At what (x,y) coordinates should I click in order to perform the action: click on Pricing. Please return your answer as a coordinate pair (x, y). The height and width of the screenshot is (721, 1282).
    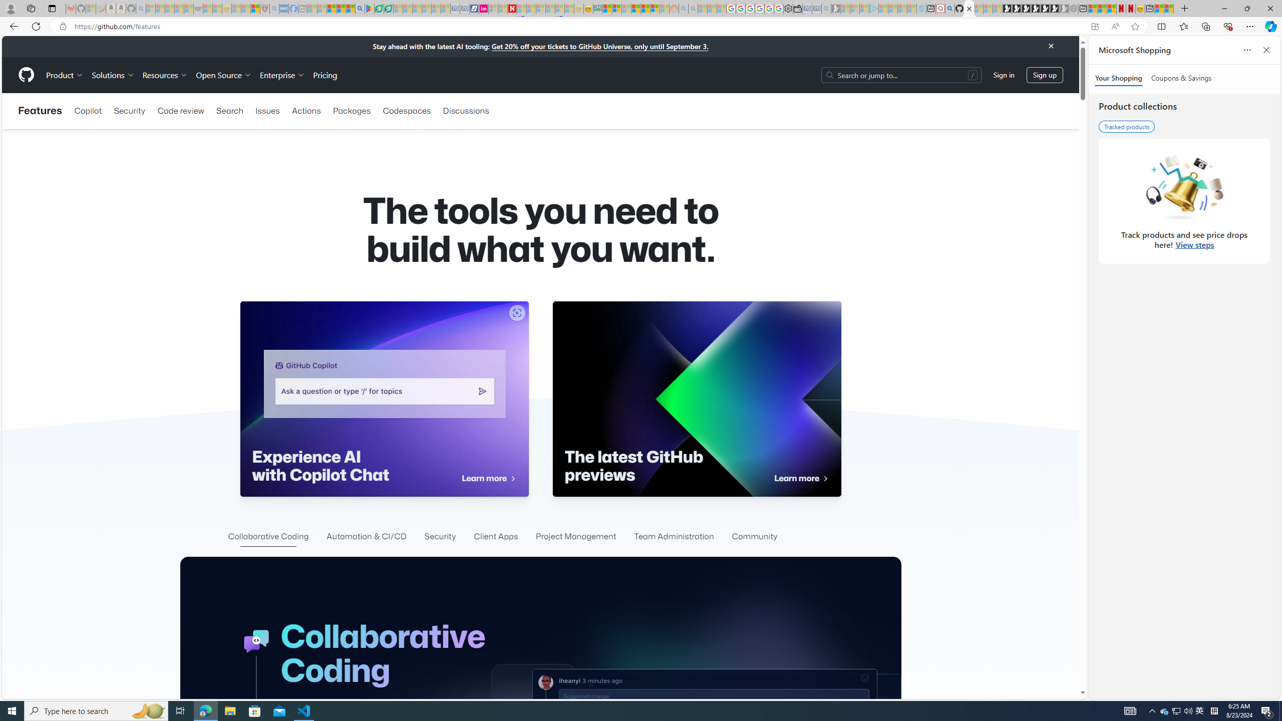
    Looking at the image, I should click on (325, 75).